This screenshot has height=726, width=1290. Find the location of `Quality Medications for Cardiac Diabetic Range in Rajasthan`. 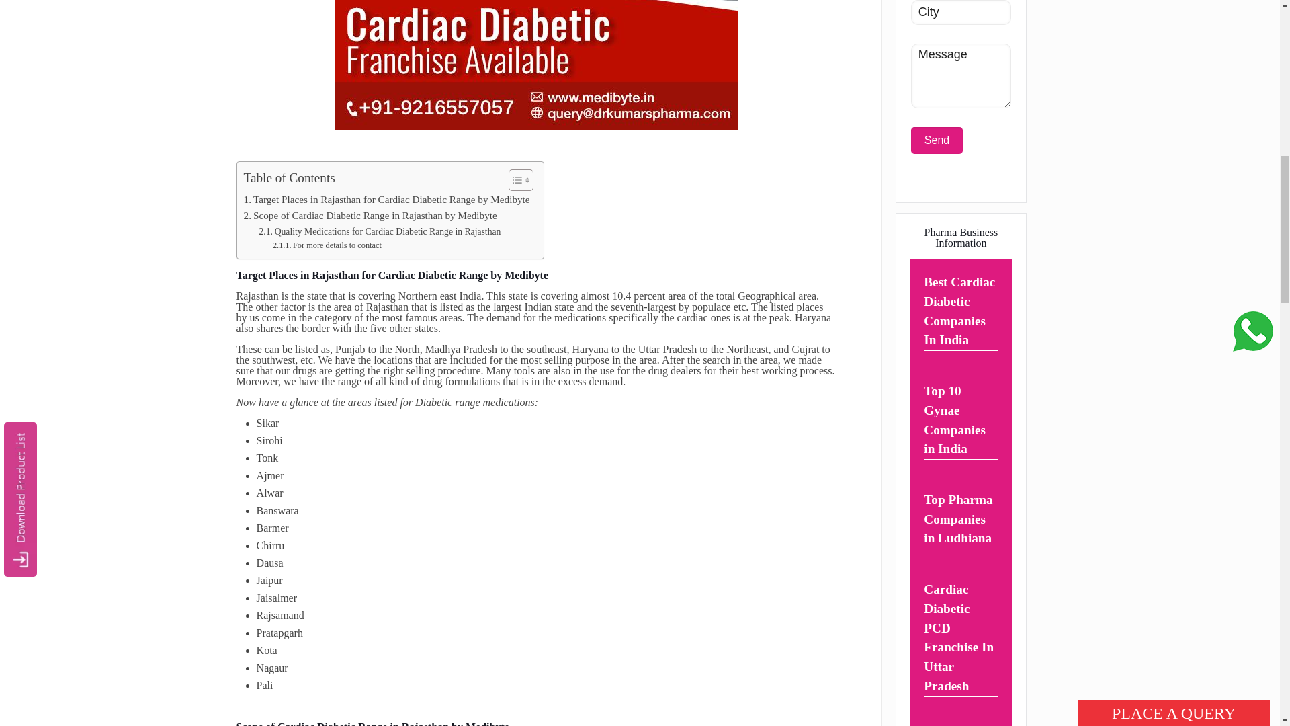

Quality Medications for Cardiac Diabetic Range in Rajasthan is located at coordinates (379, 231).